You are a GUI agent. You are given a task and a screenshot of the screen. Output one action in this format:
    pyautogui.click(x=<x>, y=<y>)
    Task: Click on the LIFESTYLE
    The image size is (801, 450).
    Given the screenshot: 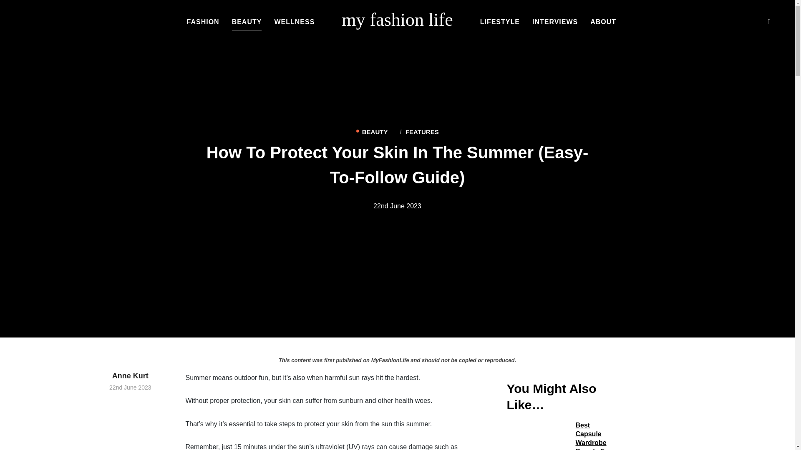 What is the action you would take?
    pyautogui.click(x=500, y=22)
    